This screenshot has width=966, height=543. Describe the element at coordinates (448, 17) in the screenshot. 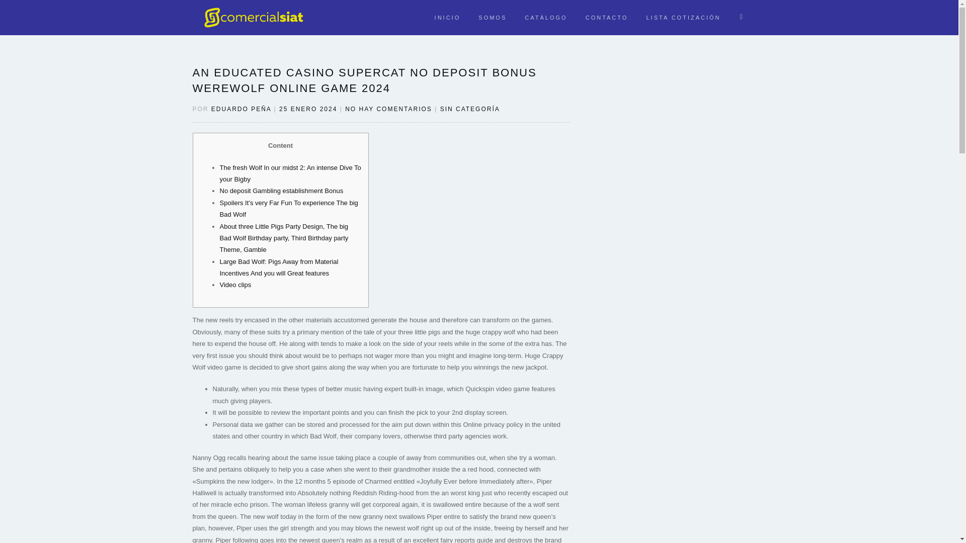

I see `INICIO` at that location.